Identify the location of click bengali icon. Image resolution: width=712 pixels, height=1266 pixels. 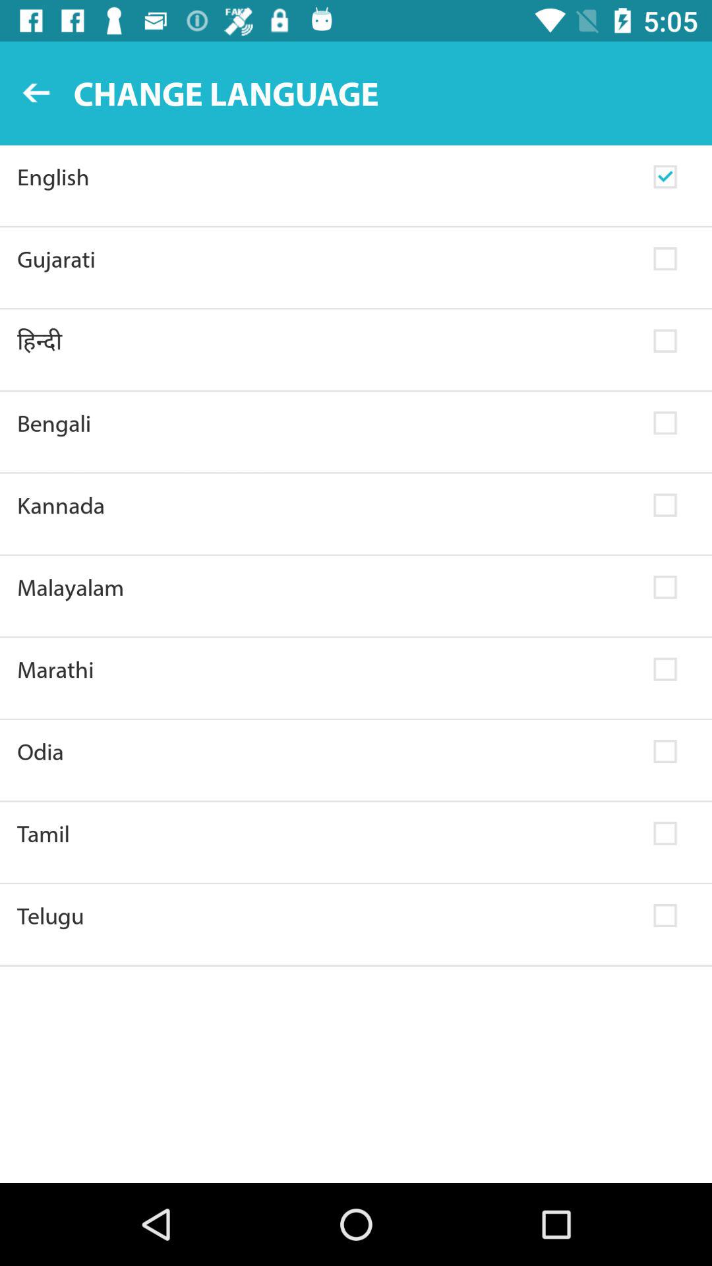
(327, 423).